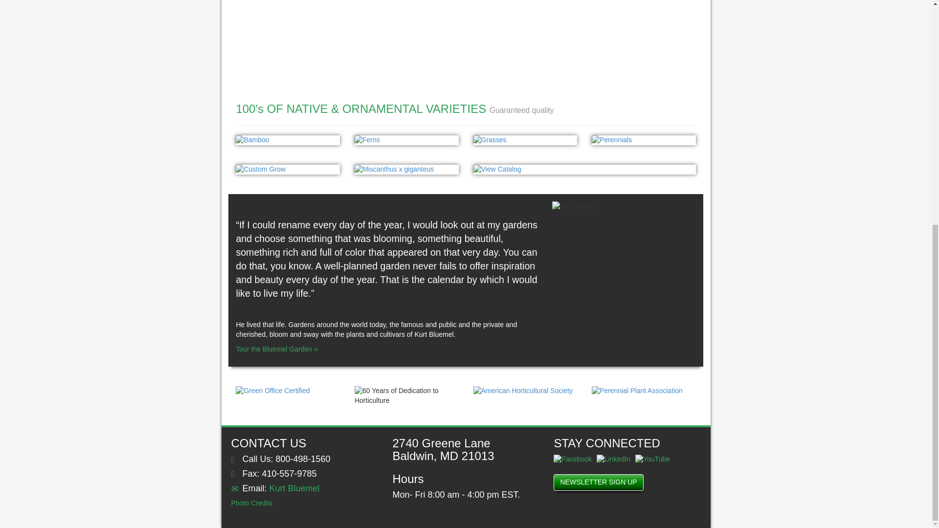  What do you see at coordinates (525, 391) in the screenshot?
I see `American Horticultural Society` at bounding box center [525, 391].